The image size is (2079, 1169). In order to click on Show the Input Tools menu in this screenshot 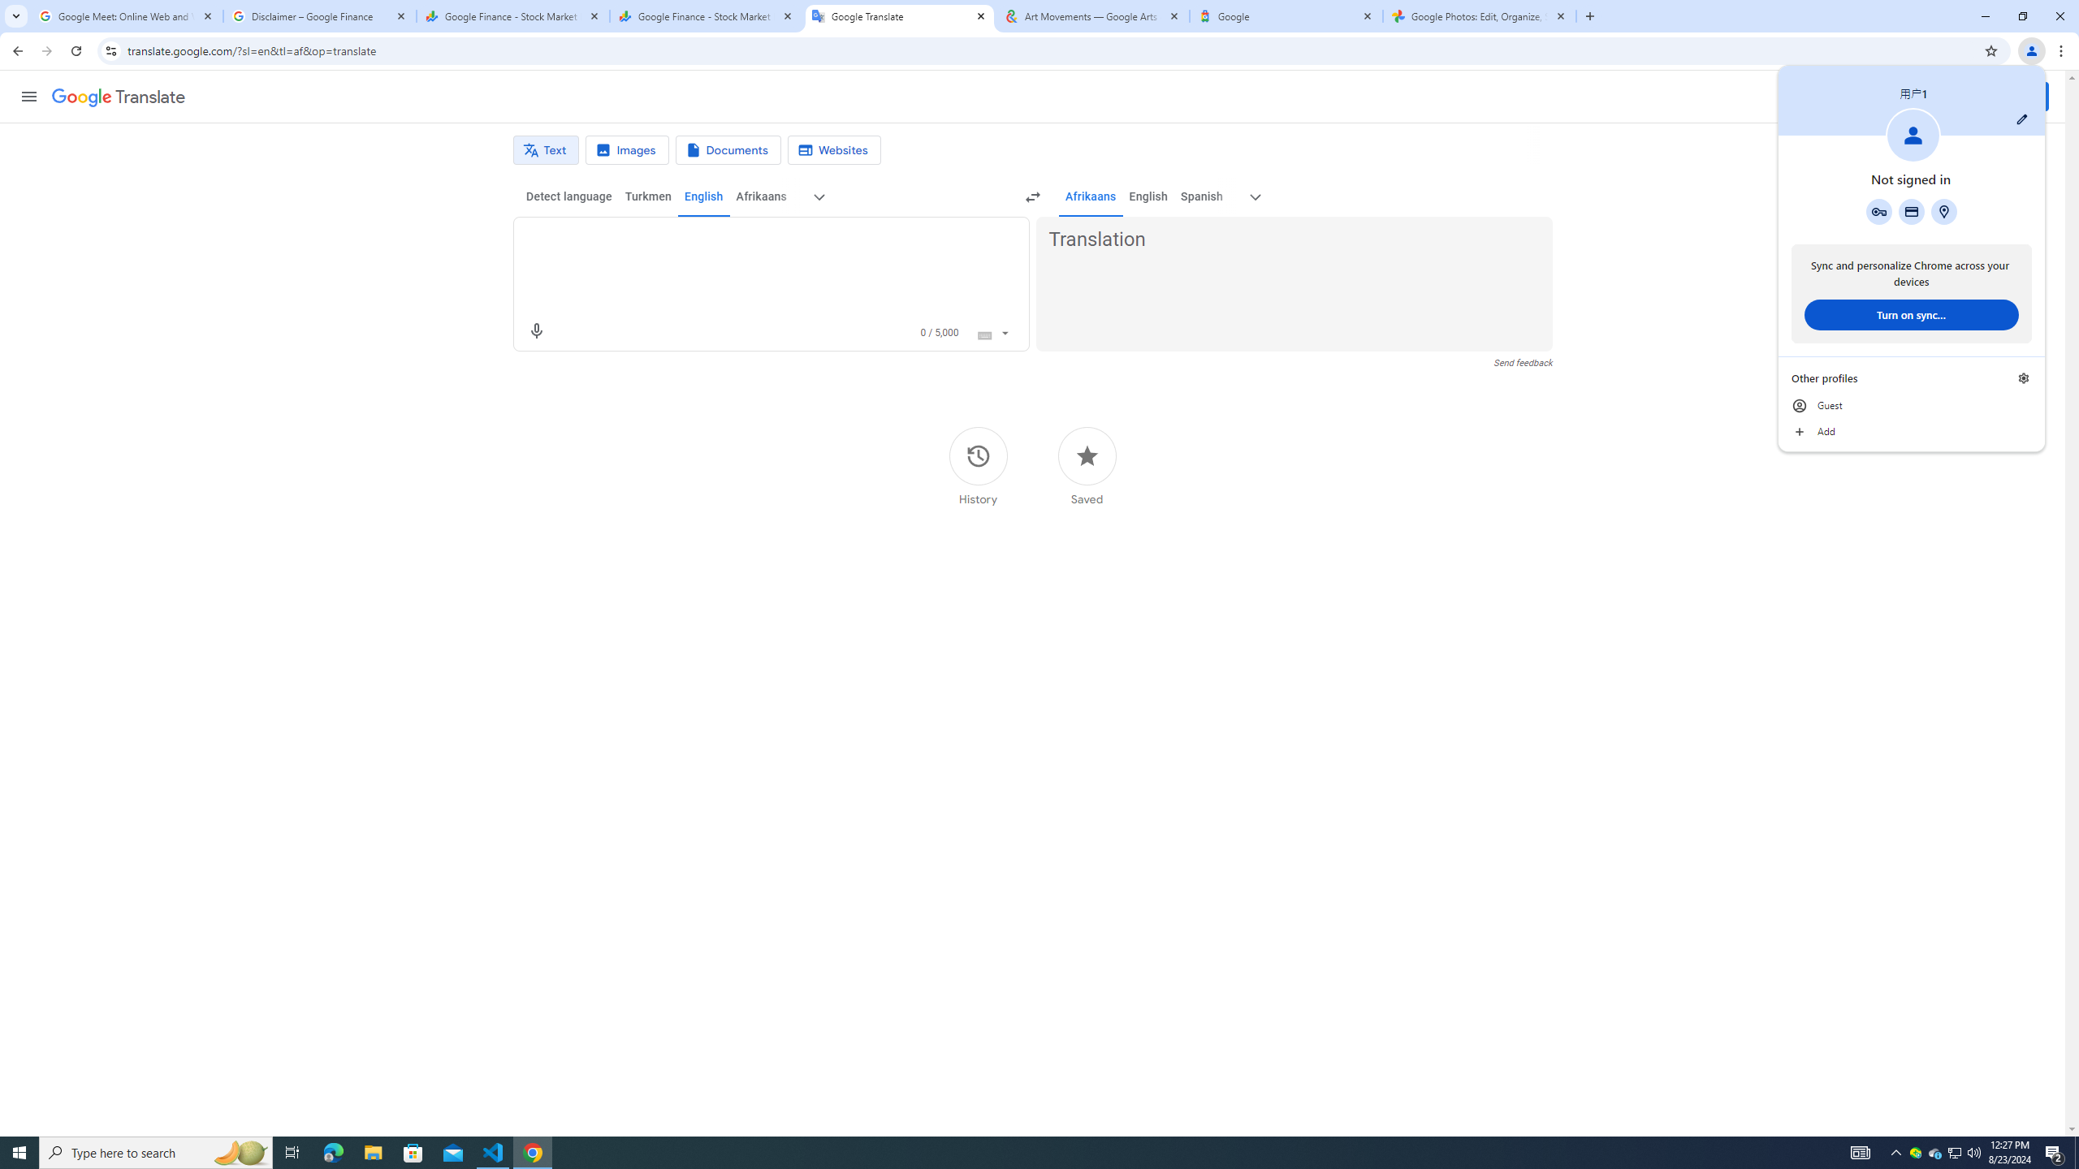, I will do `click(1005, 331)`.